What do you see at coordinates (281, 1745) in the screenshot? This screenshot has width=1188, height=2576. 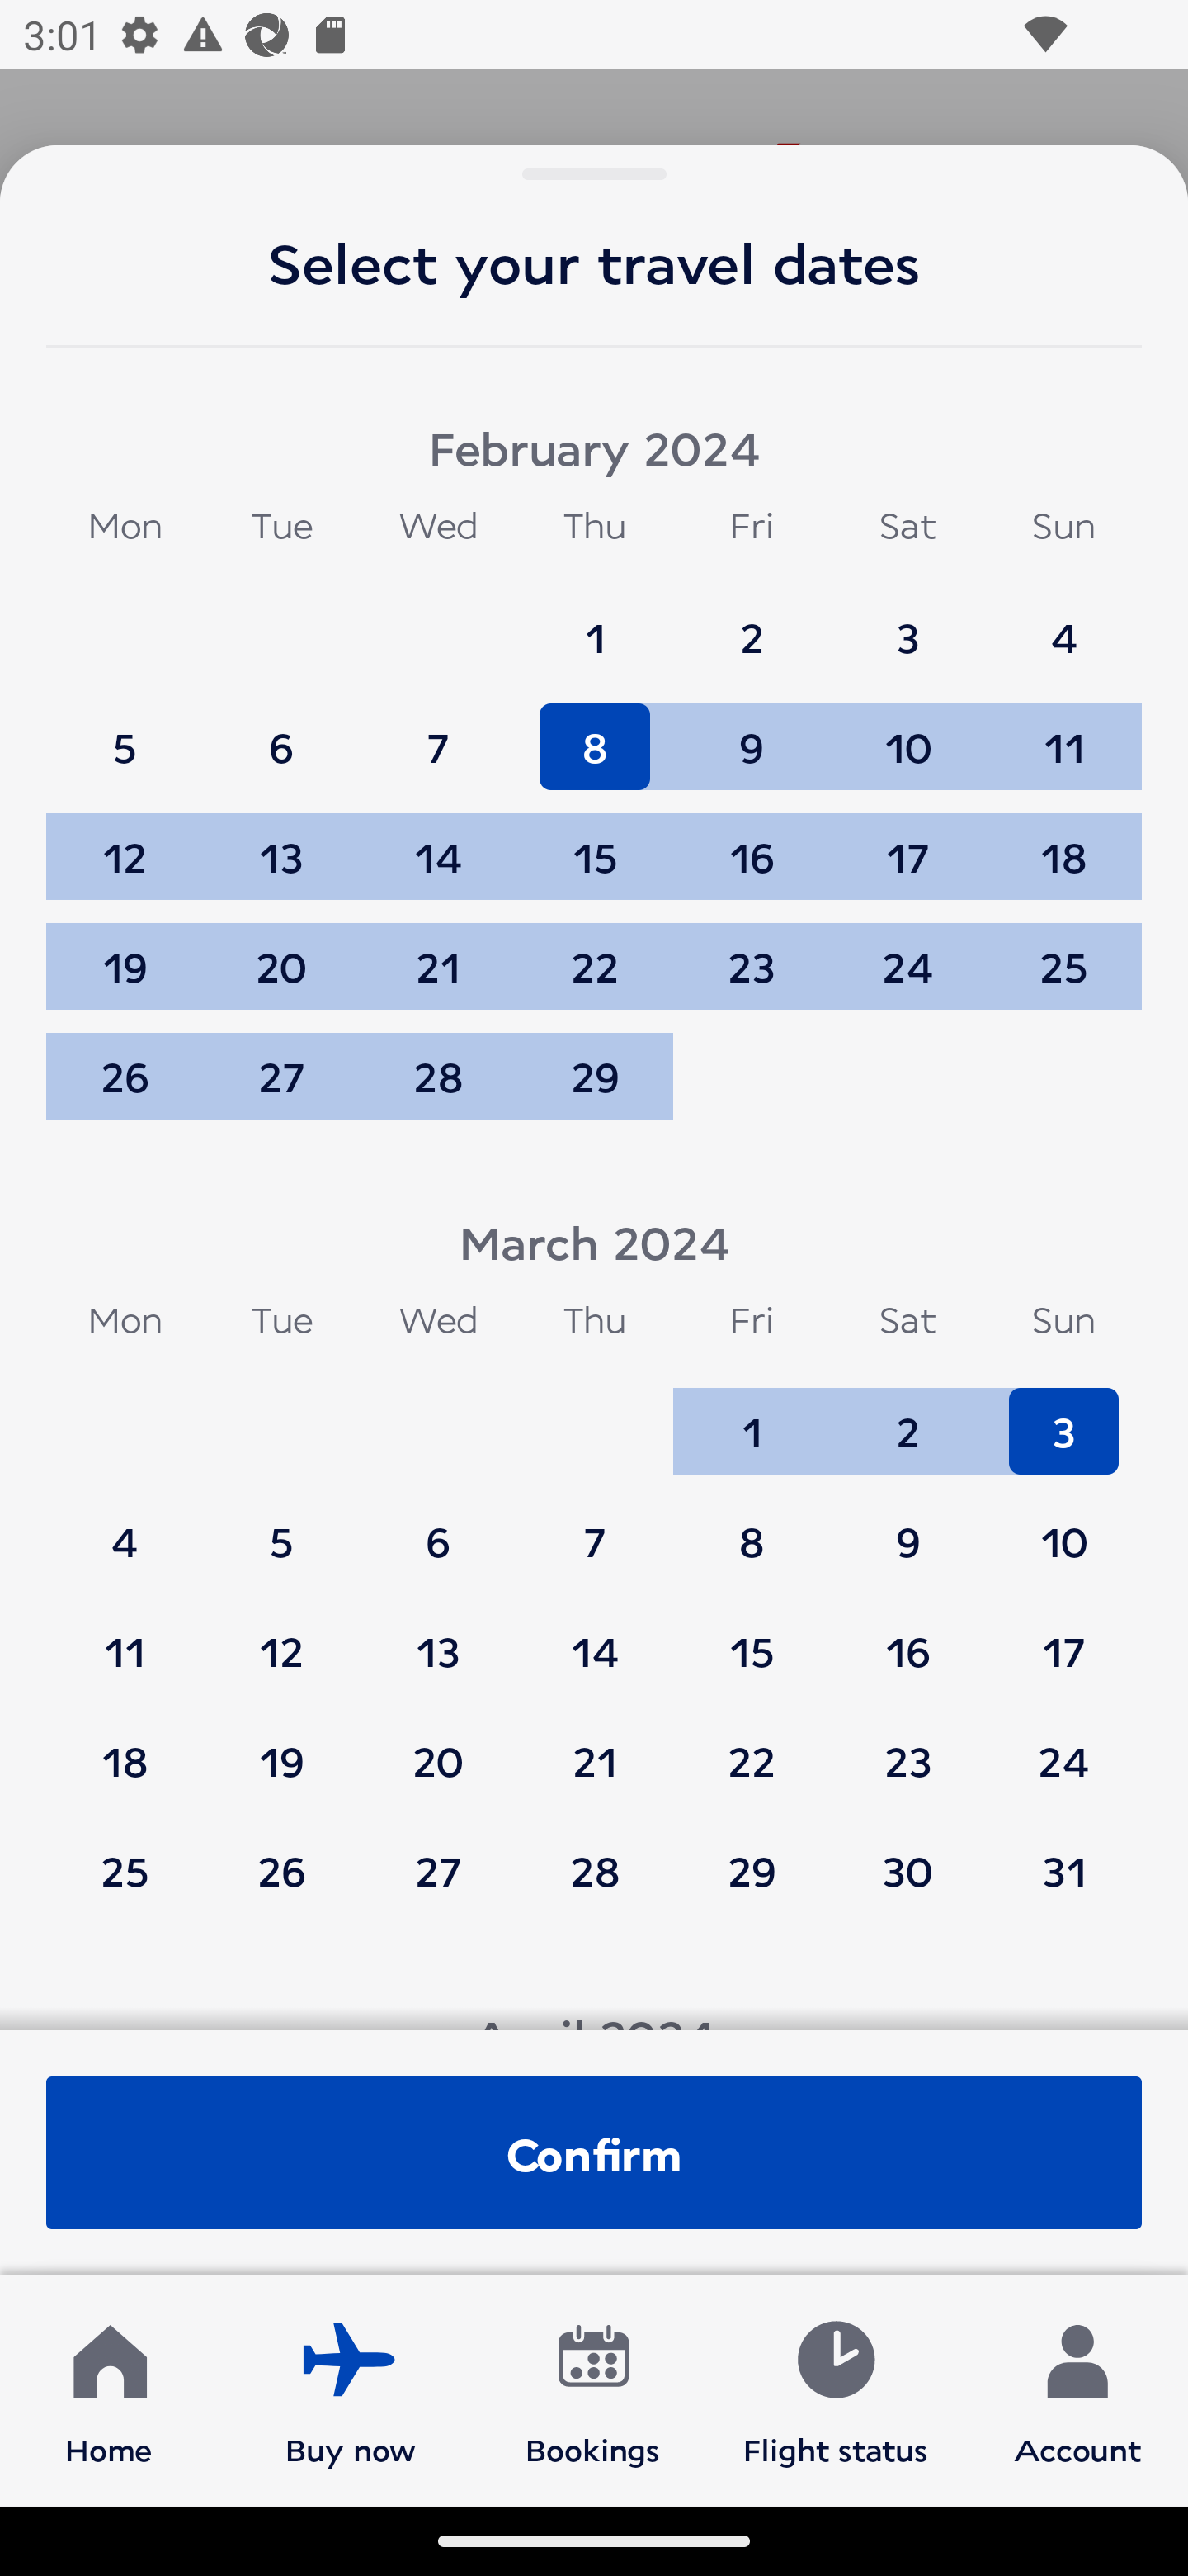 I see `19` at bounding box center [281, 1745].